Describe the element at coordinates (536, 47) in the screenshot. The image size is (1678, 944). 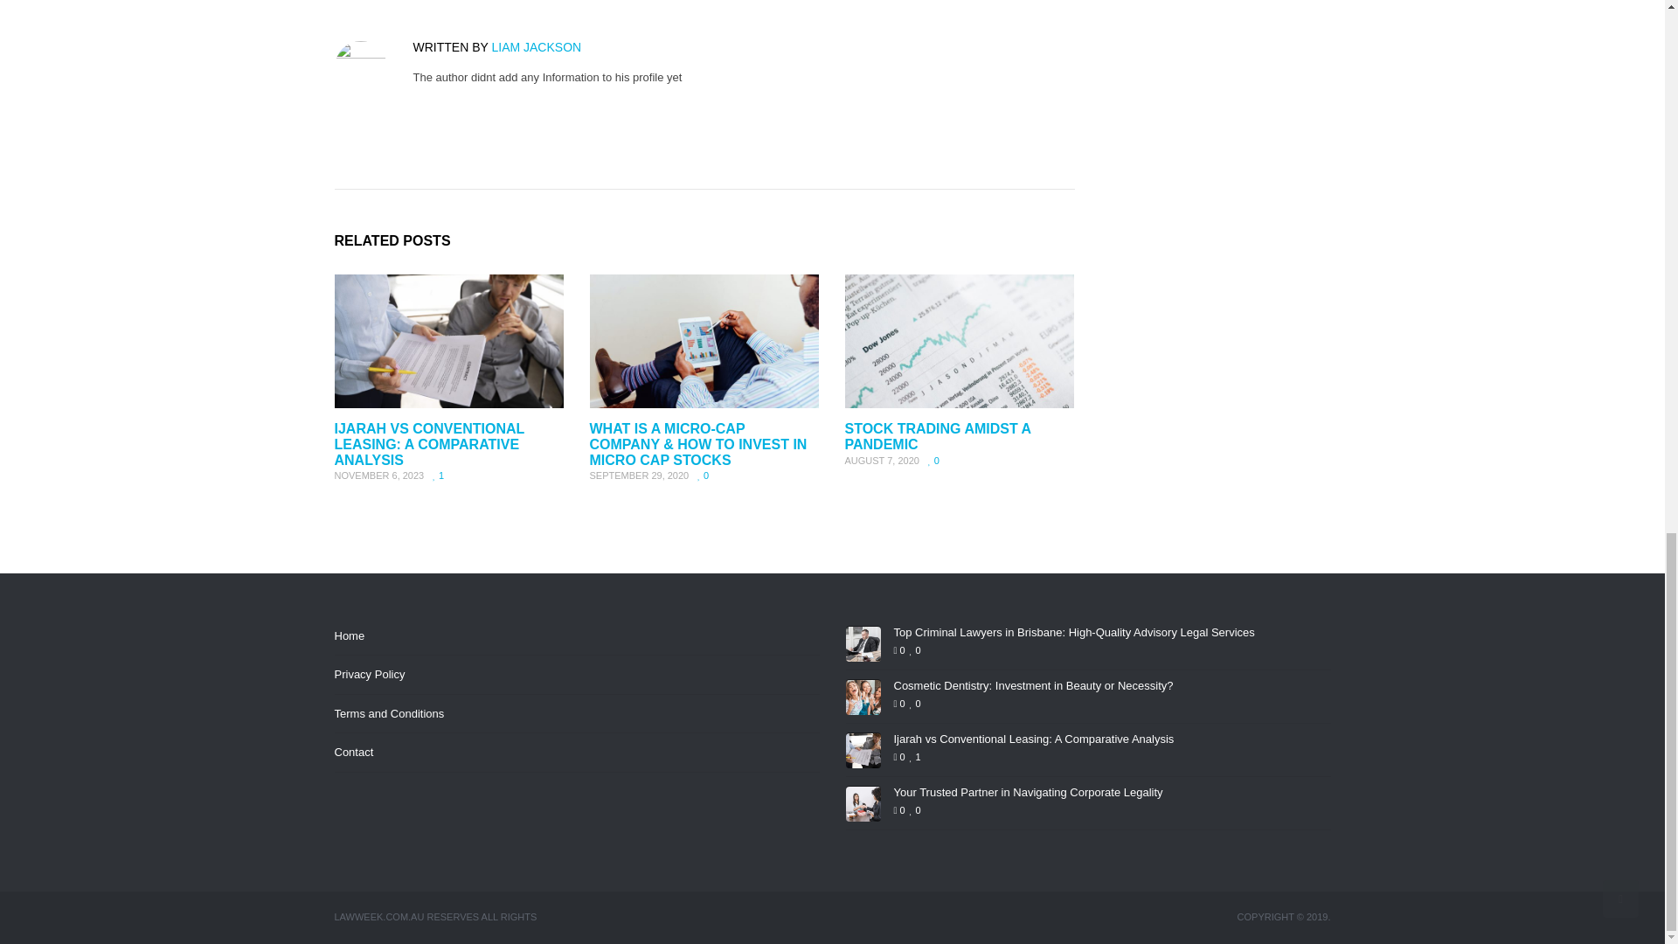
I see `LIAM JACKSON` at that location.